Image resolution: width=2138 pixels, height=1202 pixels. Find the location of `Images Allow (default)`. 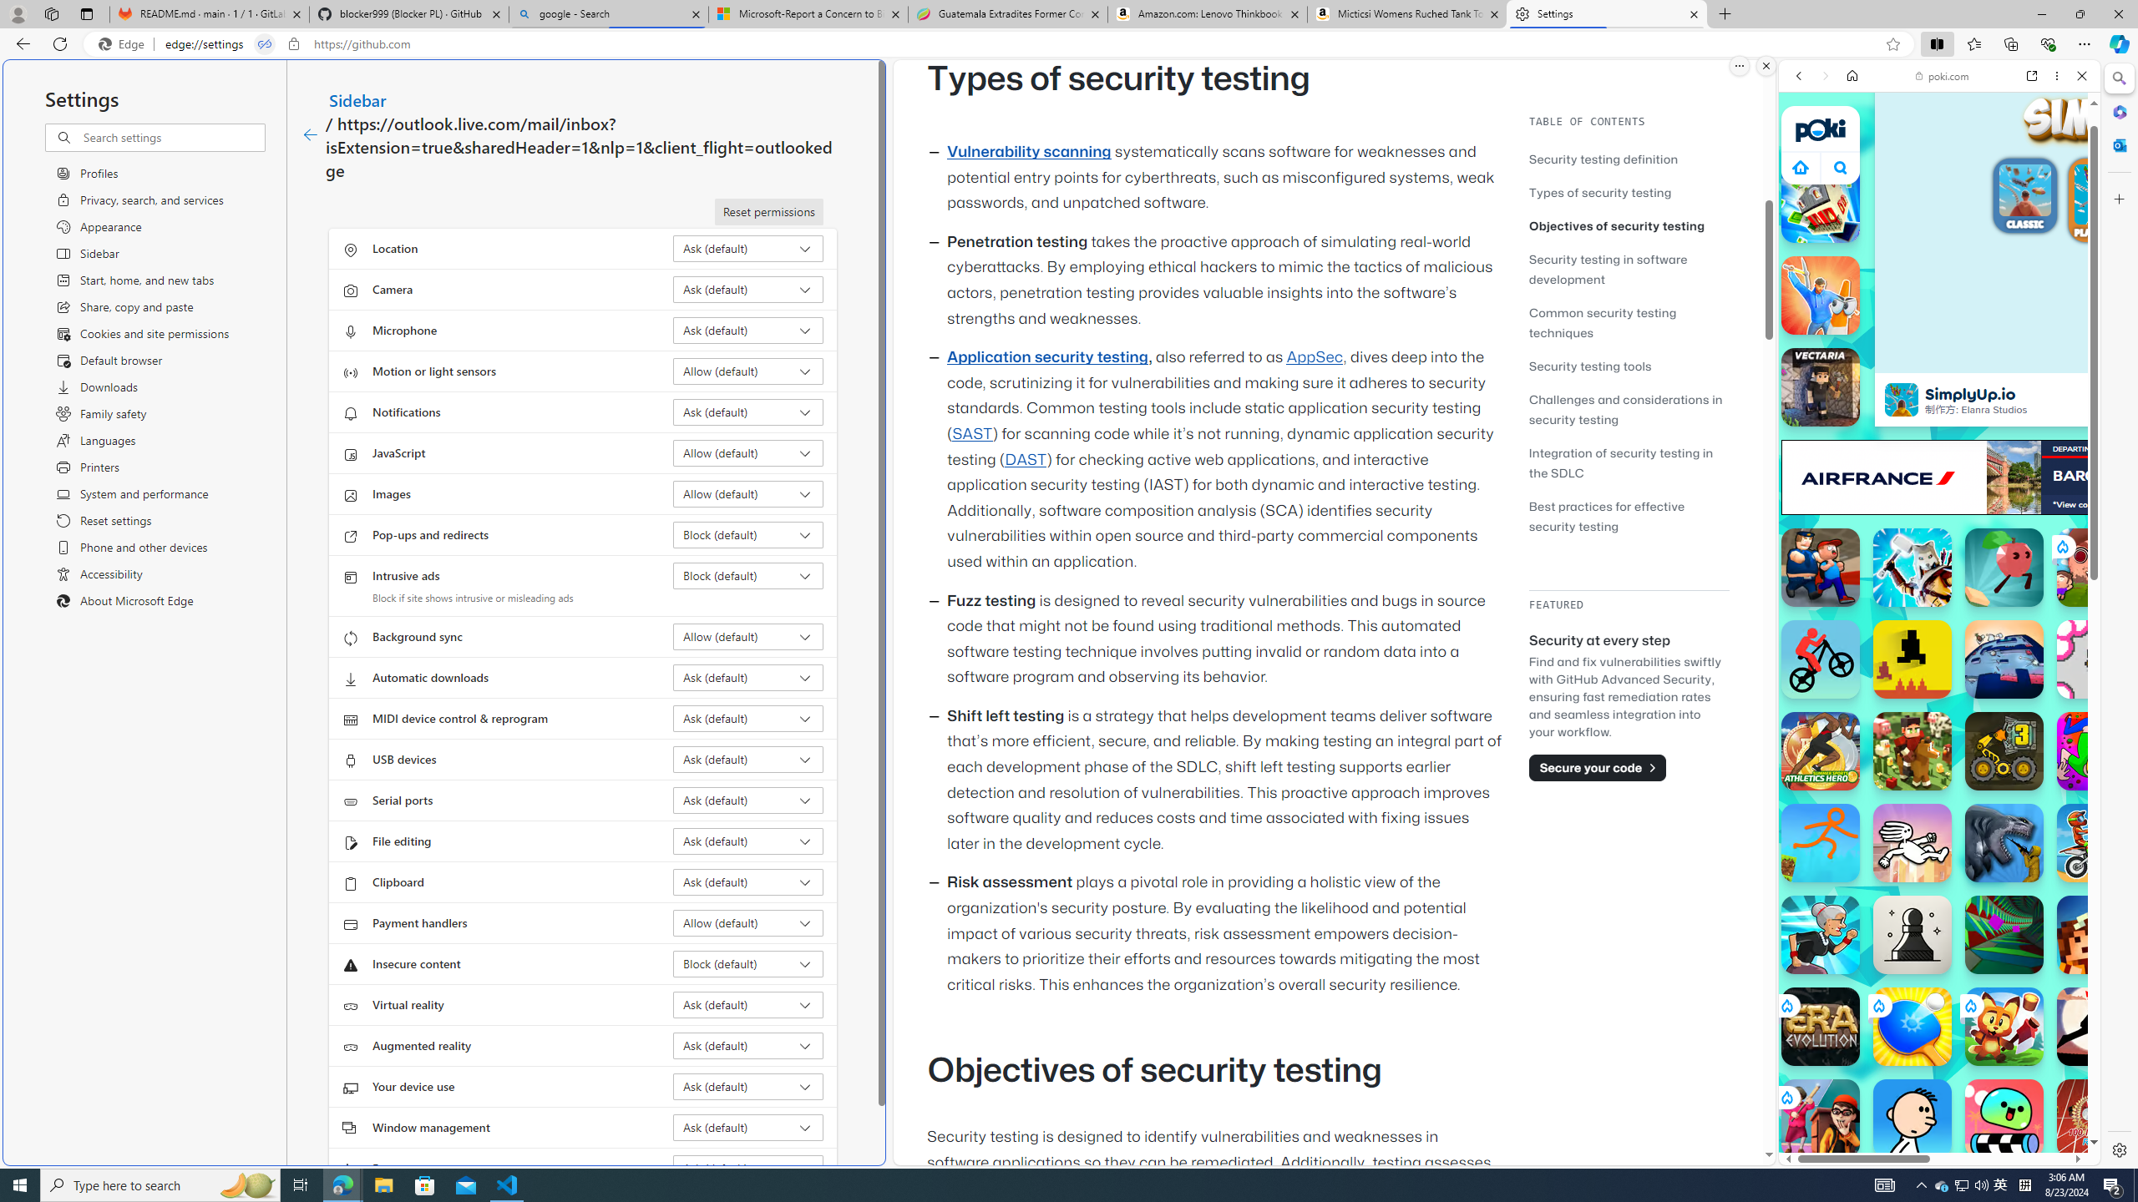

Images Allow (default) is located at coordinates (748, 494).